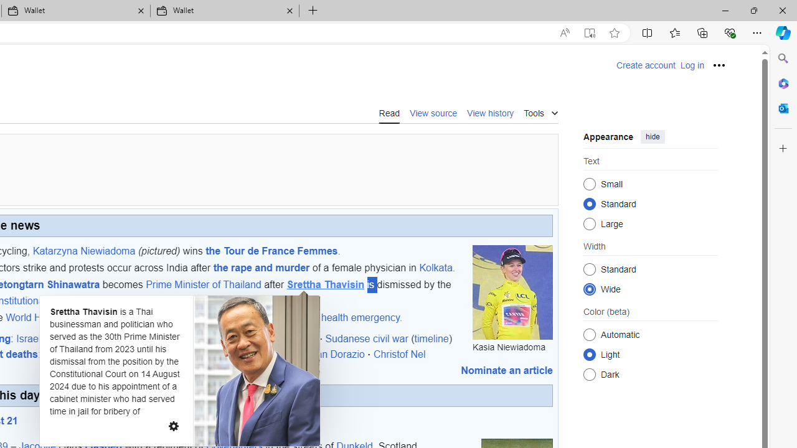  Describe the element at coordinates (433, 113) in the screenshot. I see `View source` at that location.